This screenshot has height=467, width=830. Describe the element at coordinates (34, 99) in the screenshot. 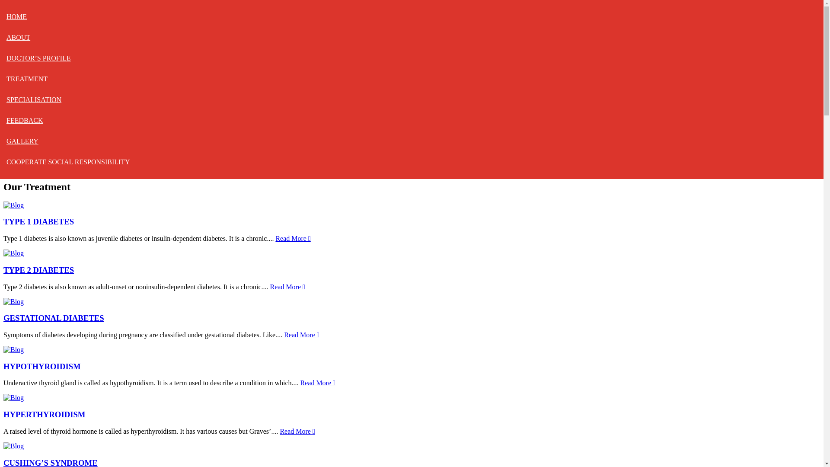

I see `SPECIALISATION` at that location.